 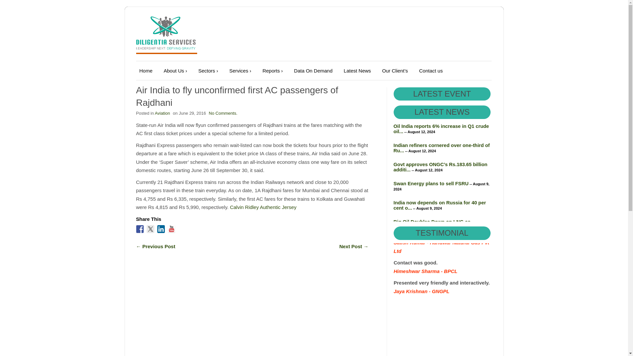 What do you see at coordinates (223, 113) in the screenshot?
I see `No Comments.` at bounding box center [223, 113].